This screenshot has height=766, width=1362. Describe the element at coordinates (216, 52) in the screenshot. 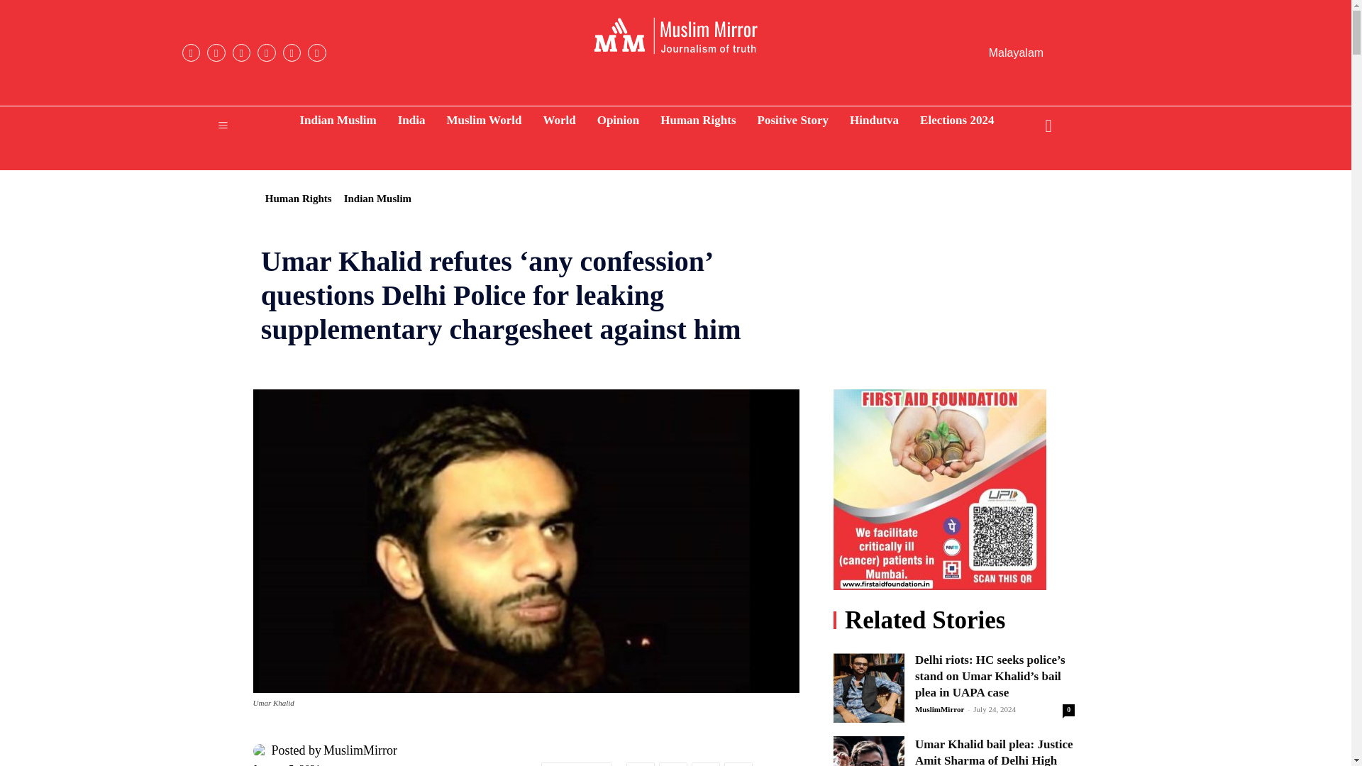

I see `Instagram` at that location.